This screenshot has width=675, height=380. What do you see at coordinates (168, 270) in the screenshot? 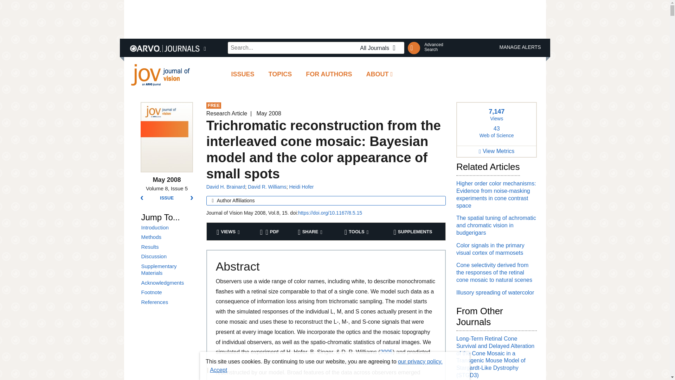
I see `References` at bounding box center [168, 270].